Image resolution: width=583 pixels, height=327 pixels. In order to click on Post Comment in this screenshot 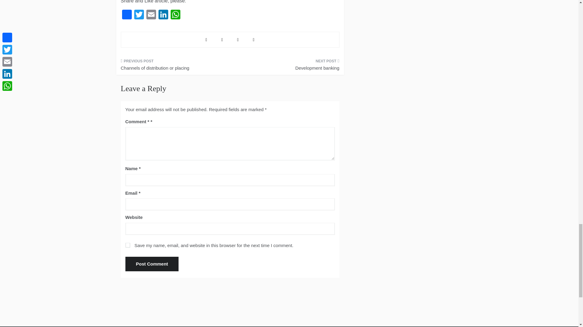, I will do `click(152, 264)`.